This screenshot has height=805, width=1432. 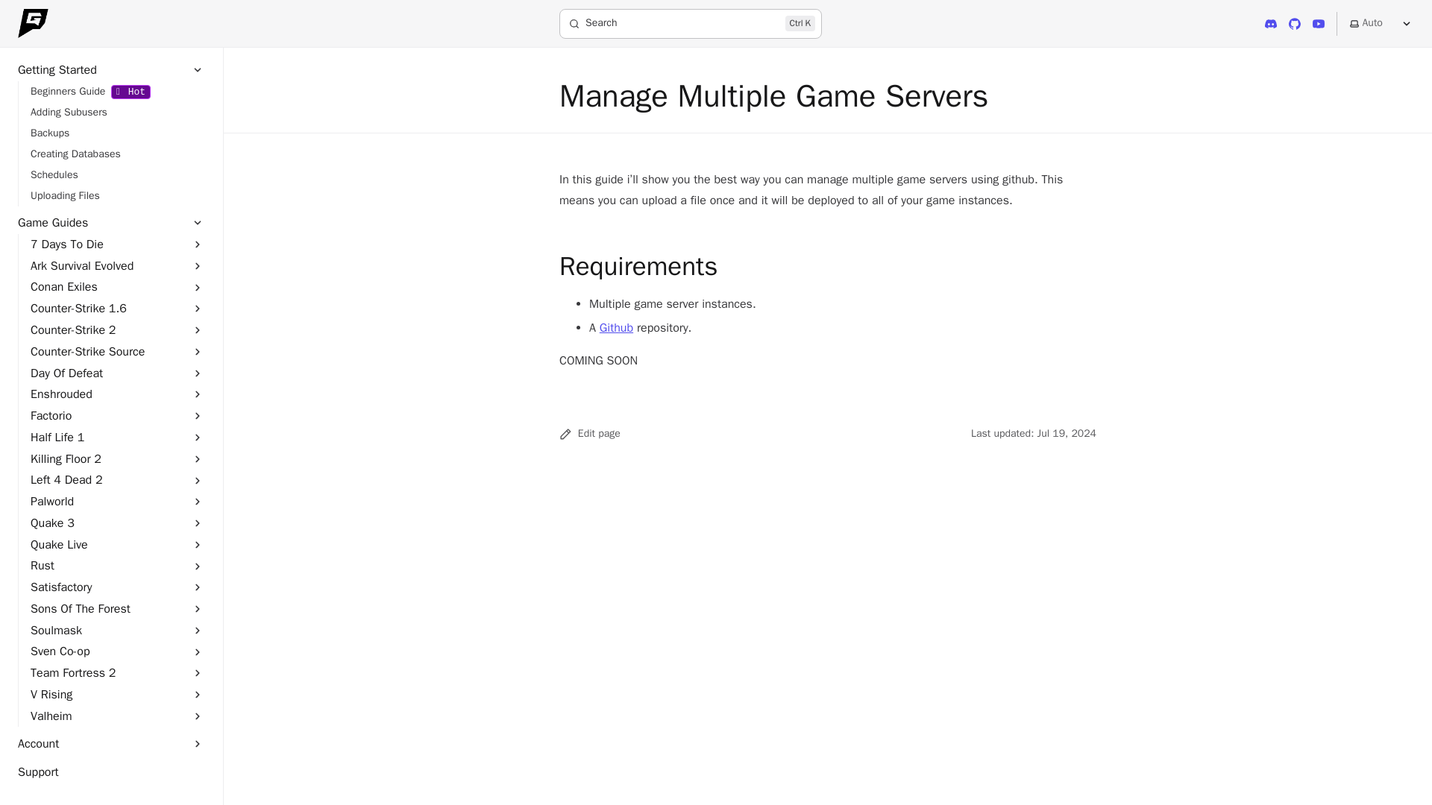 What do you see at coordinates (691, 23) in the screenshot?
I see `Game Host Bros Guides` at bounding box center [691, 23].